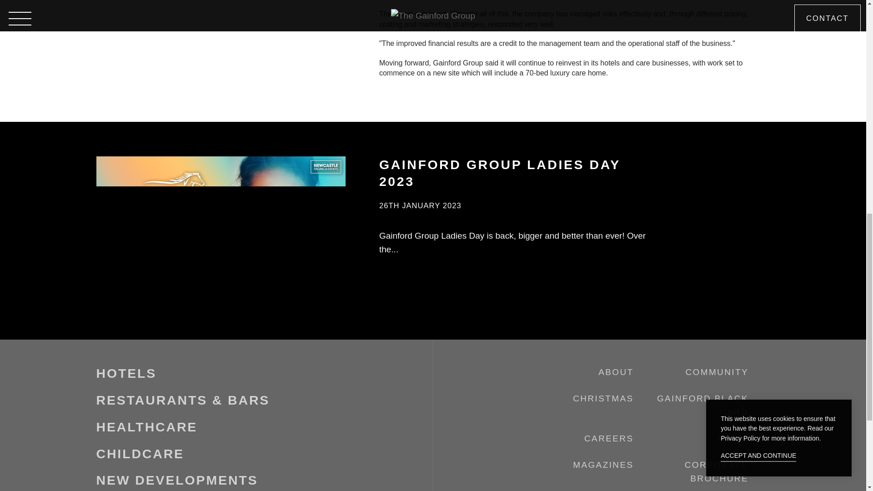  What do you see at coordinates (608, 438) in the screenshot?
I see `CAREERS` at bounding box center [608, 438].